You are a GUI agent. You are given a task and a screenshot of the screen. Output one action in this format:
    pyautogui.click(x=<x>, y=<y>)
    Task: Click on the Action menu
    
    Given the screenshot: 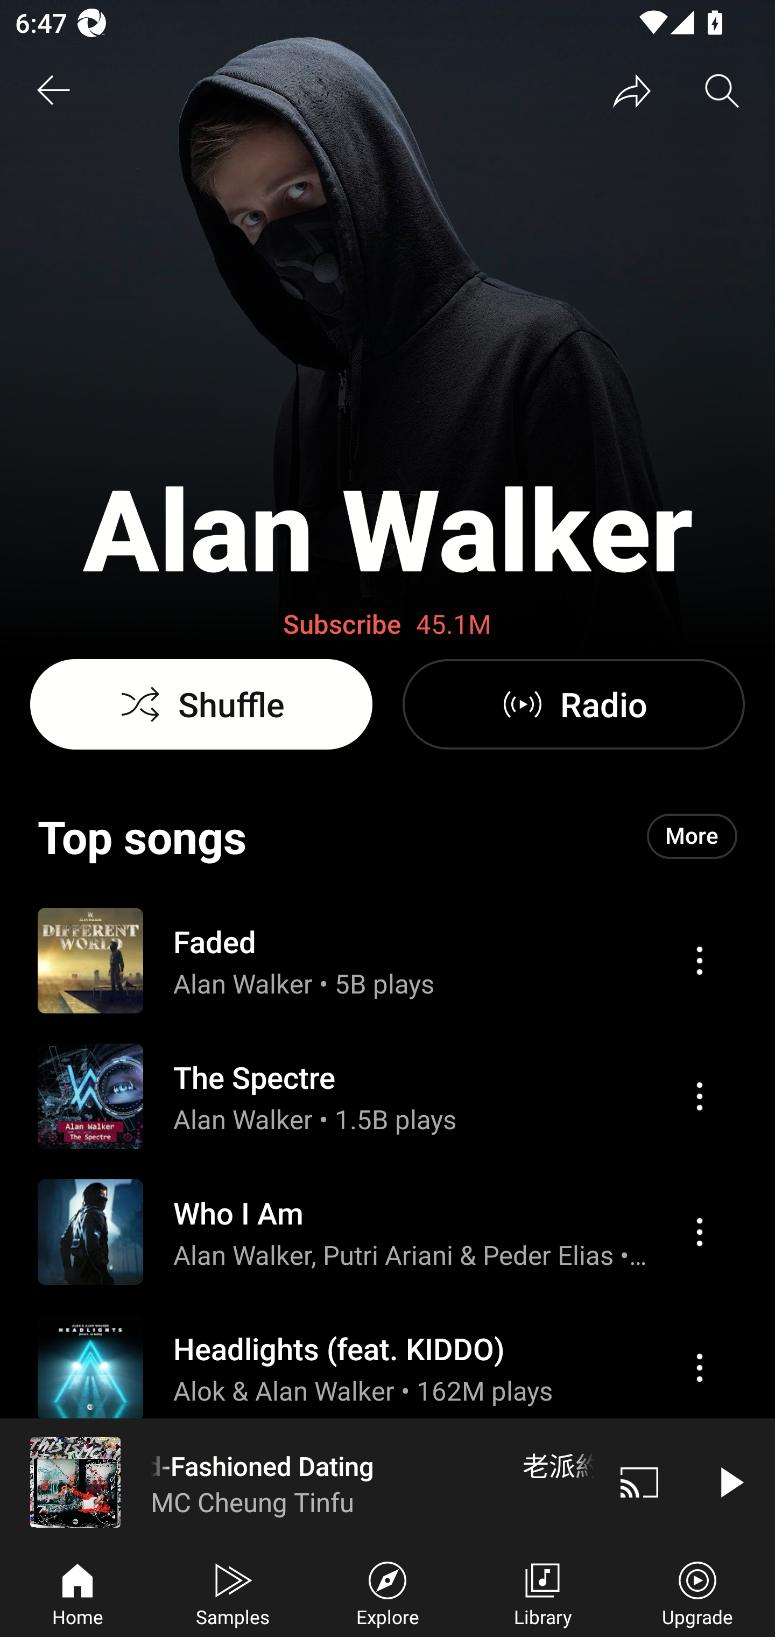 What is the action you would take?
    pyautogui.click(x=699, y=1096)
    